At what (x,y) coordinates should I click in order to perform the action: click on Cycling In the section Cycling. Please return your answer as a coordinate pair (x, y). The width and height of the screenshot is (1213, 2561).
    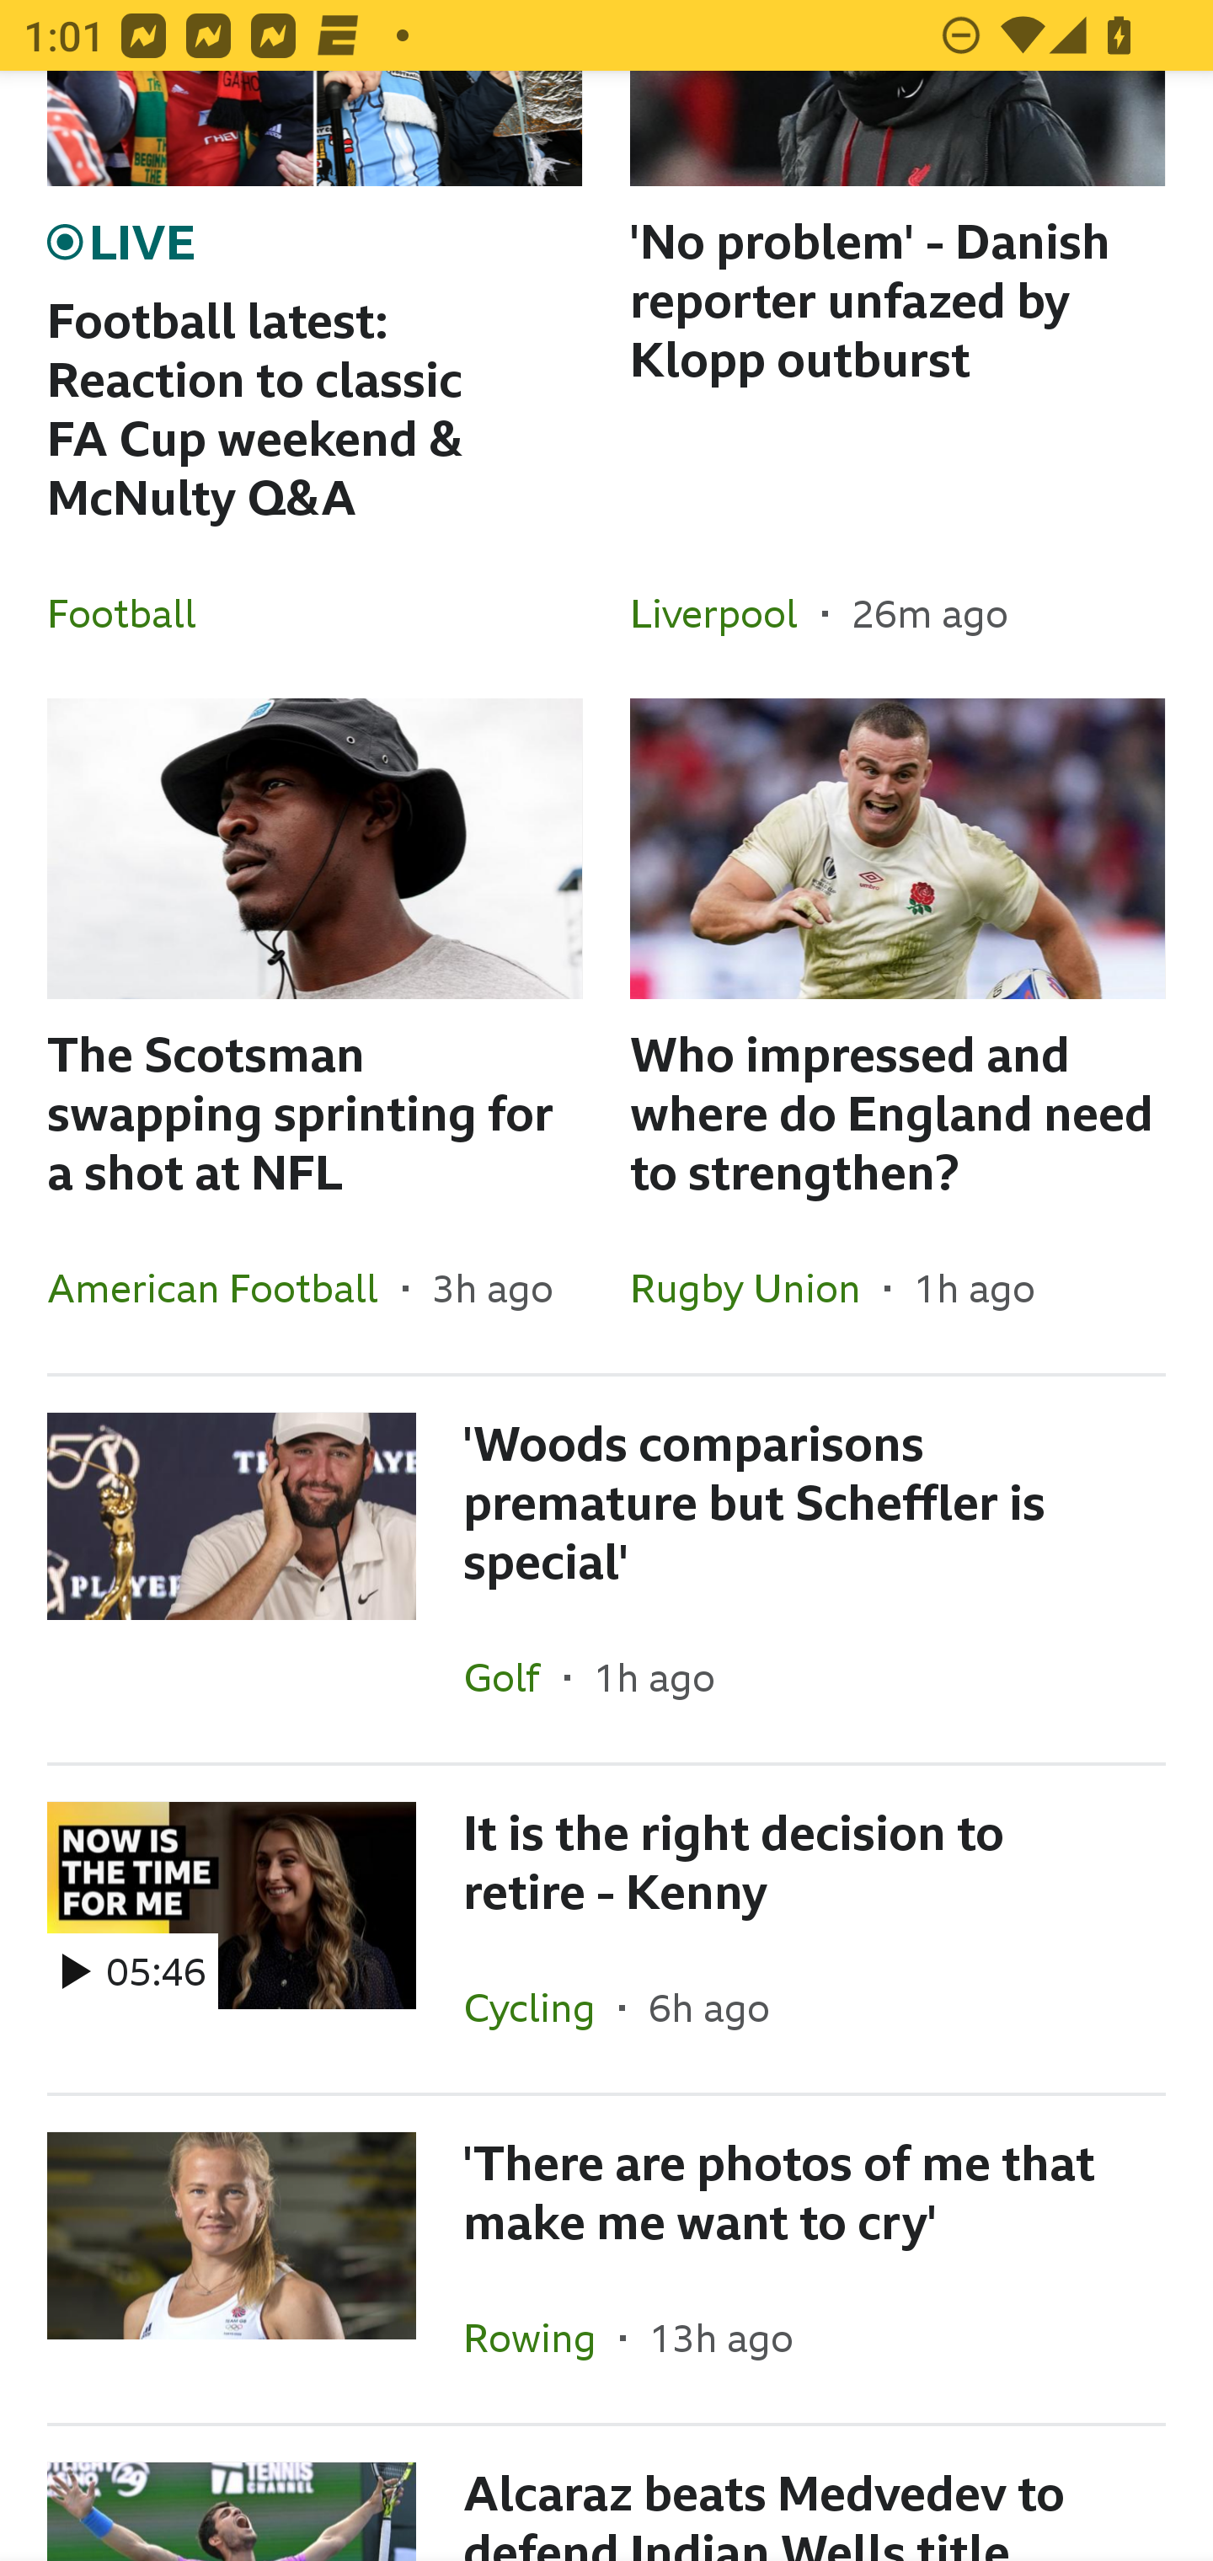
    Looking at the image, I should click on (541, 2008).